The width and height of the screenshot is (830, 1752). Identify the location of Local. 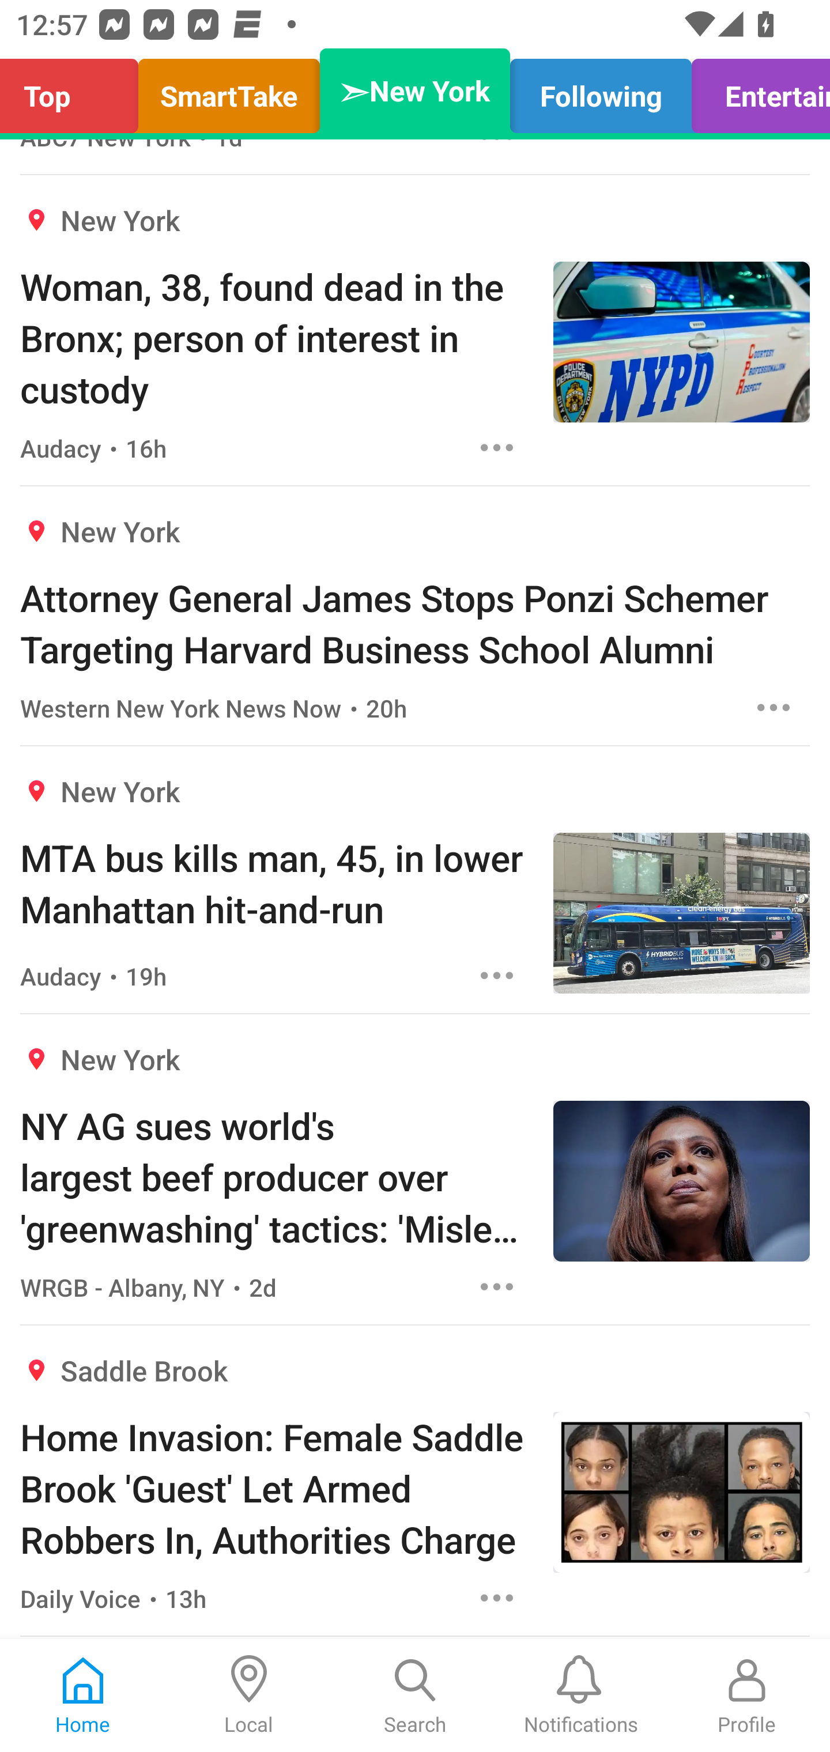
(249, 1696).